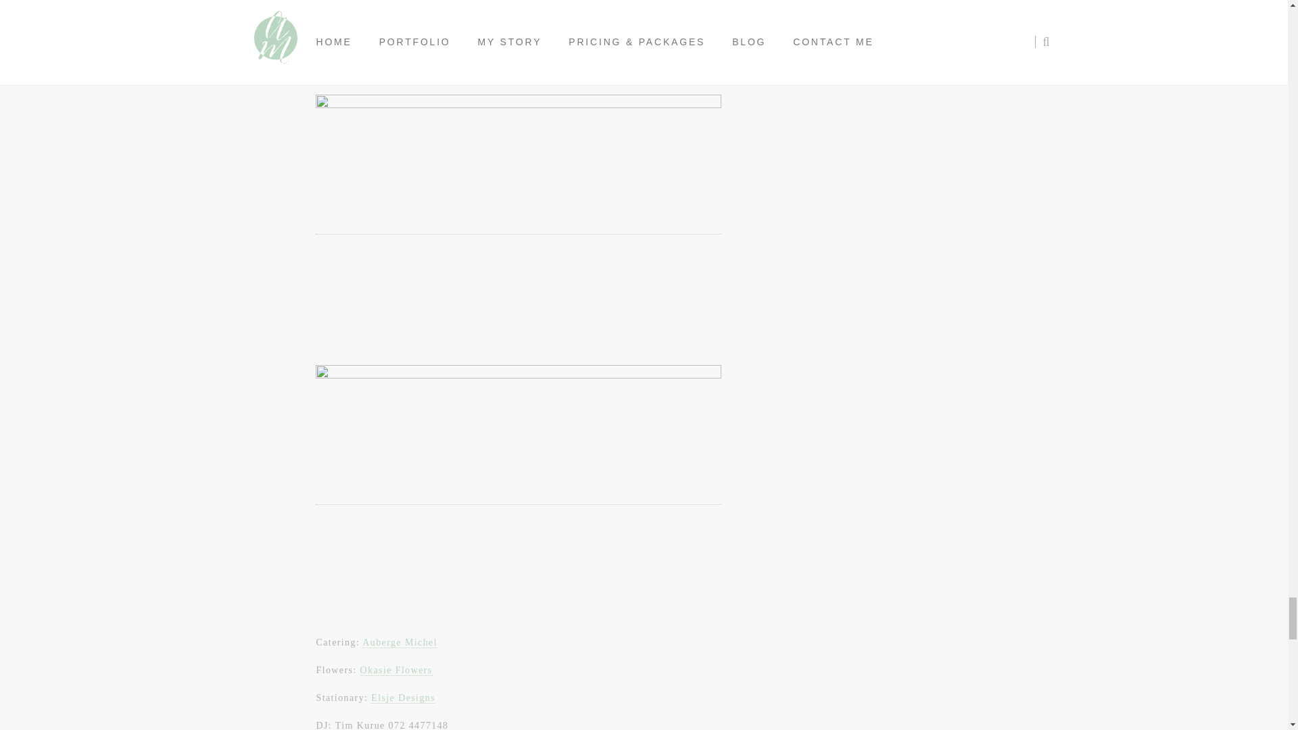 The width and height of the screenshot is (1298, 730). What do you see at coordinates (403, 698) in the screenshot?
I see `Elsje Designs` at bounding box center [403, 698].